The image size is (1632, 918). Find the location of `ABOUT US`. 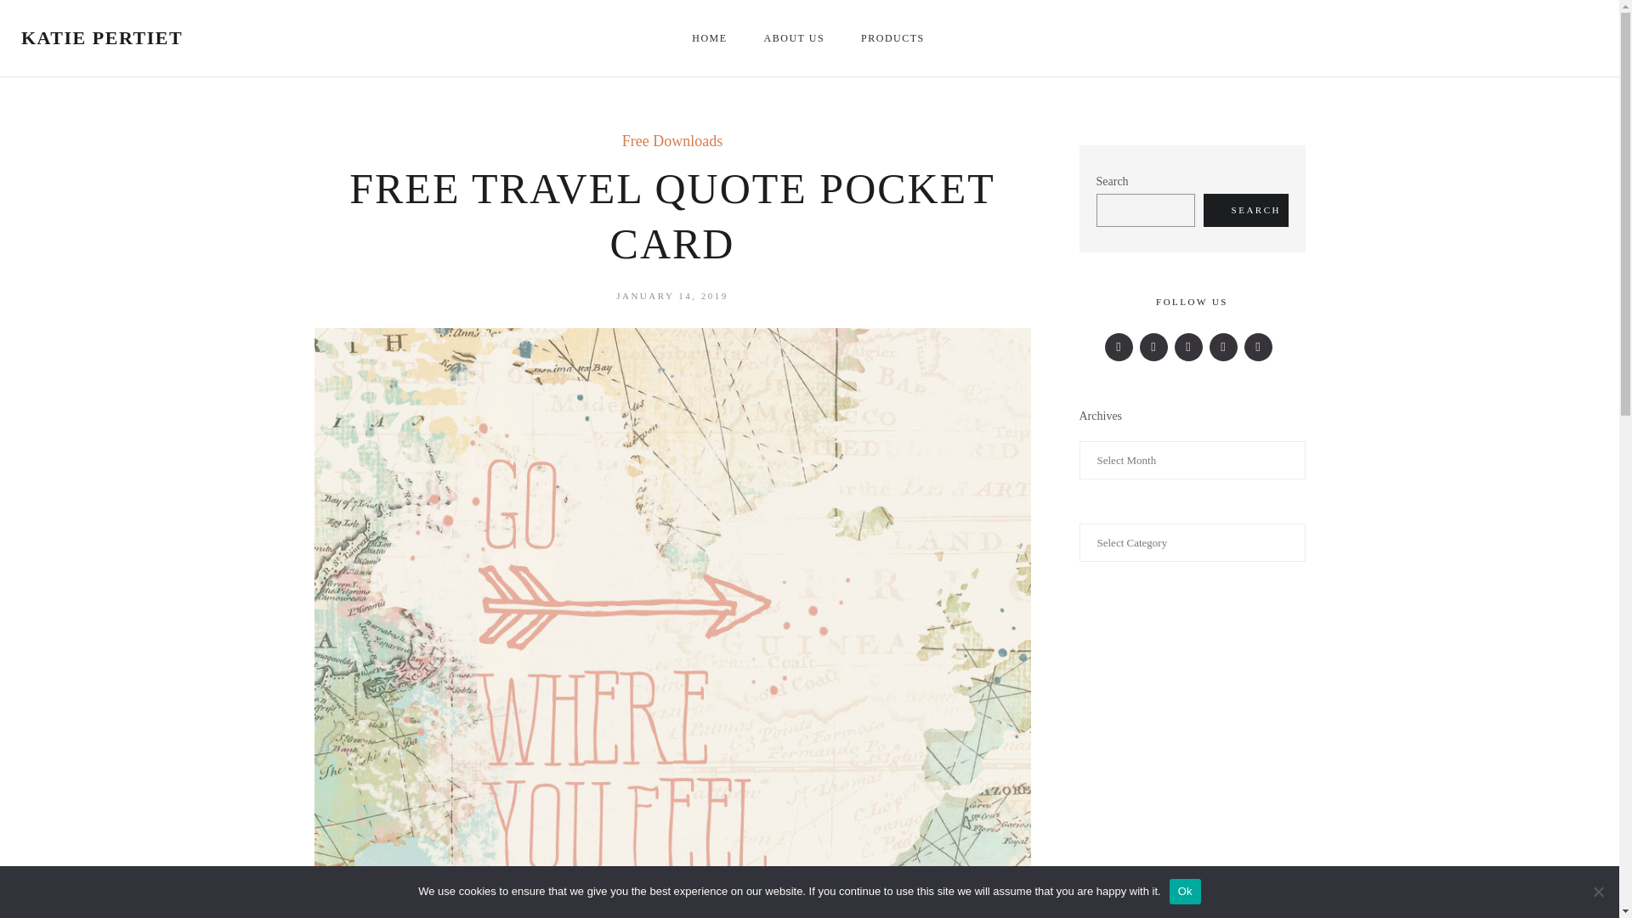

ABOUT US is located at coordinates (796, 37).